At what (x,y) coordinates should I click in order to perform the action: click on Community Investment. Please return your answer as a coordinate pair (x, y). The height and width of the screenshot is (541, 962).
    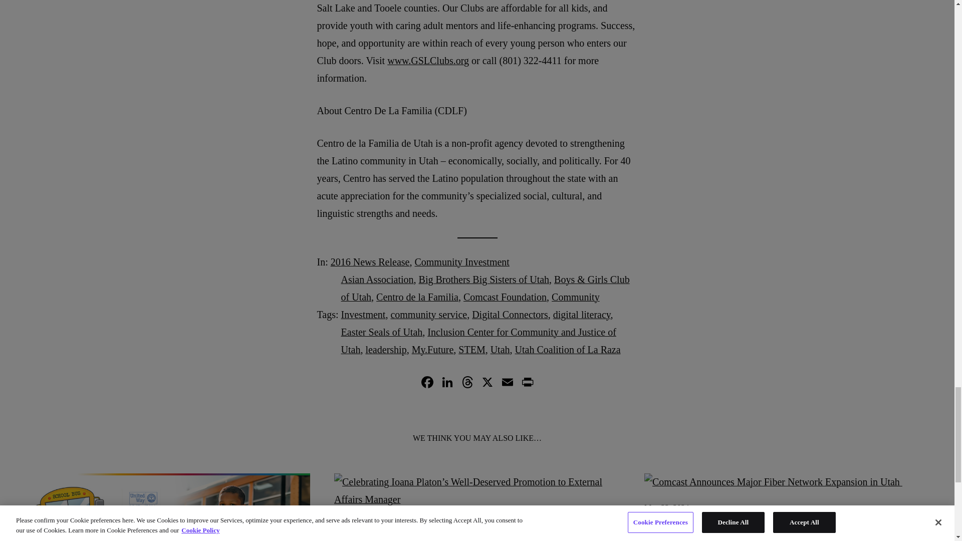
    Looking at the image, I should click on (470, 306).